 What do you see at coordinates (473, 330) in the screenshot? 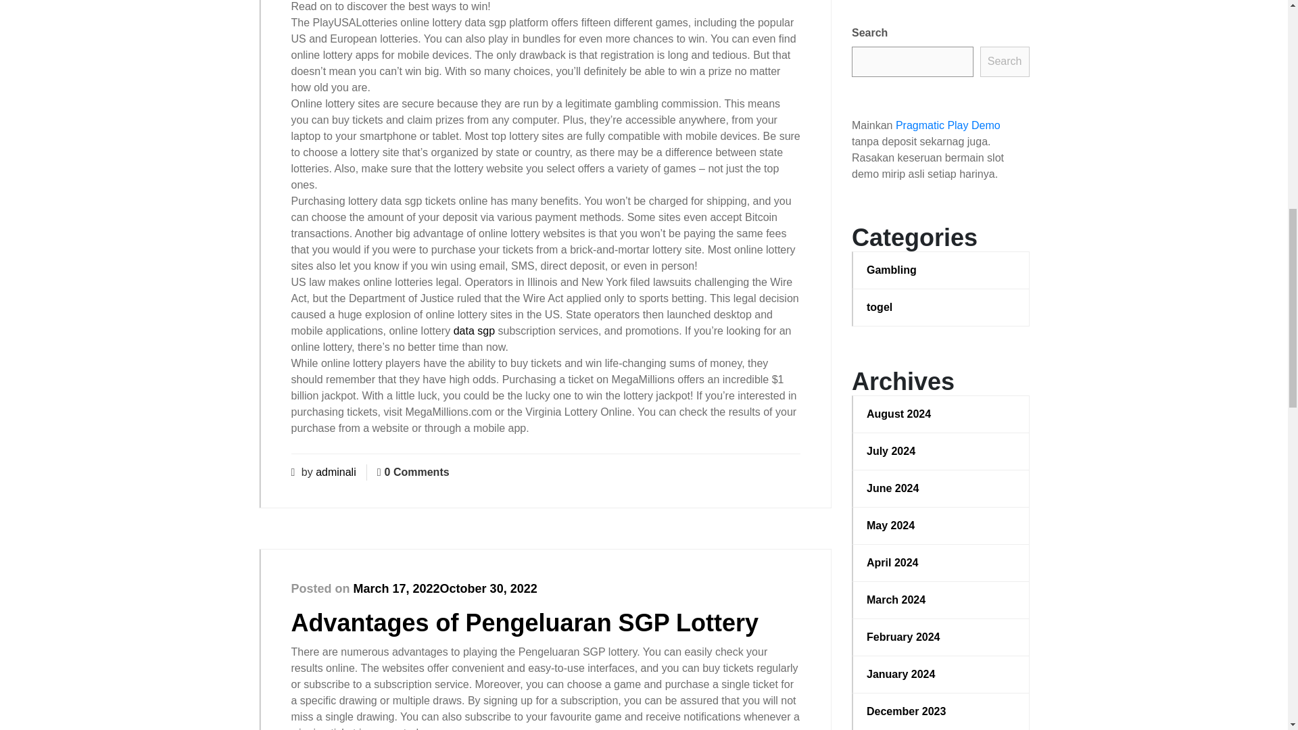
I see `data sgp` at bounding box center [473, 330].